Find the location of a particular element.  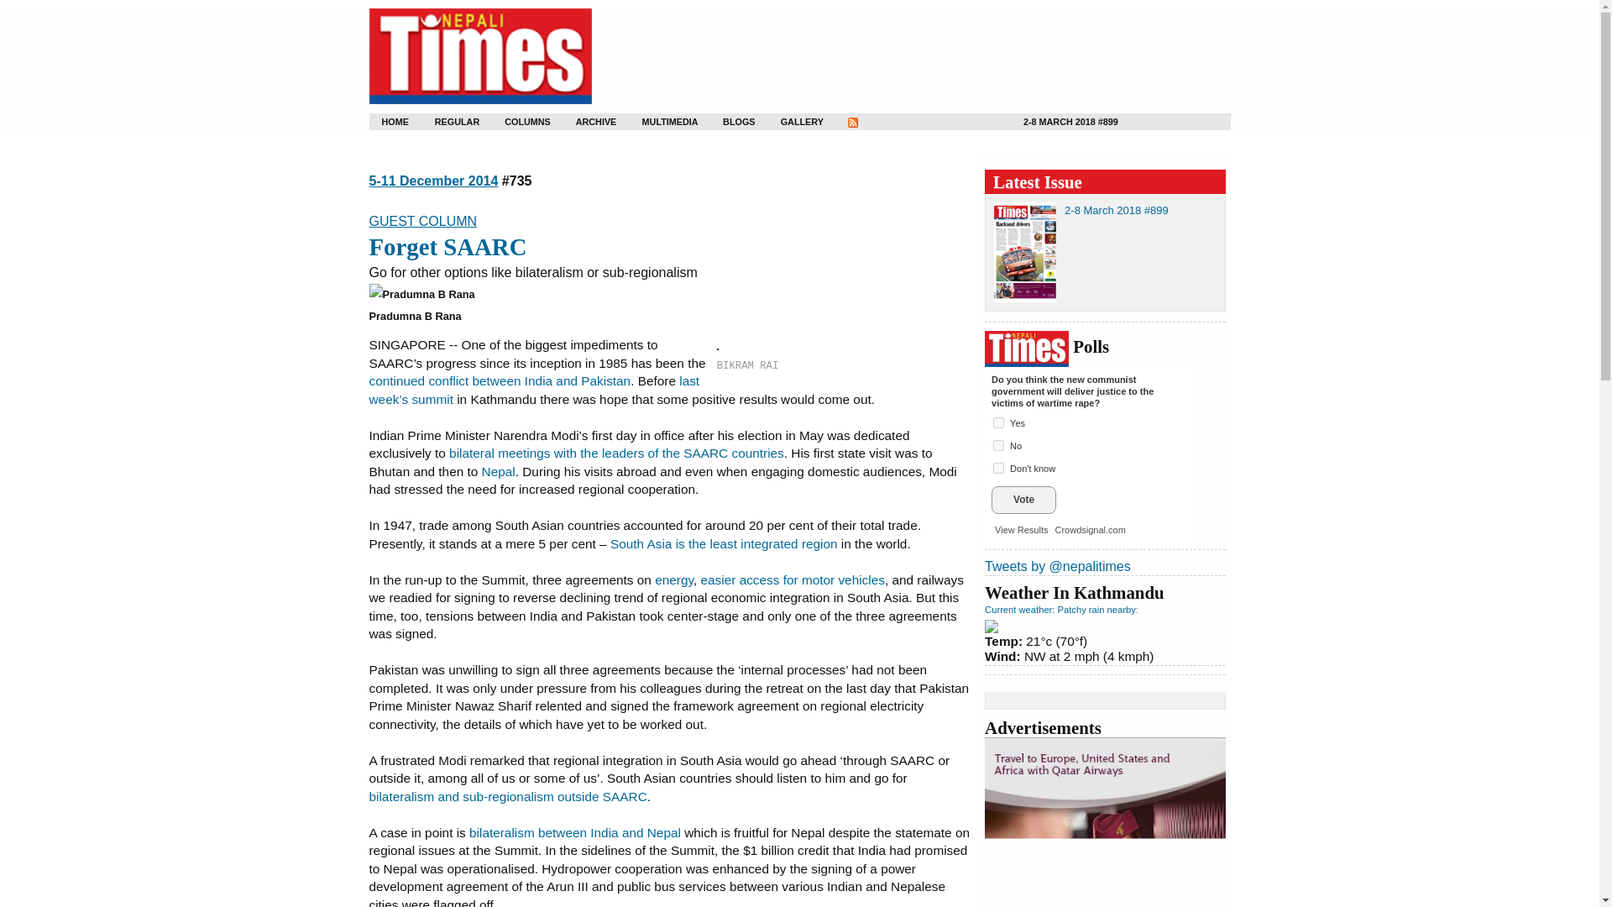

45613187 is located at coordinates (998, 467).